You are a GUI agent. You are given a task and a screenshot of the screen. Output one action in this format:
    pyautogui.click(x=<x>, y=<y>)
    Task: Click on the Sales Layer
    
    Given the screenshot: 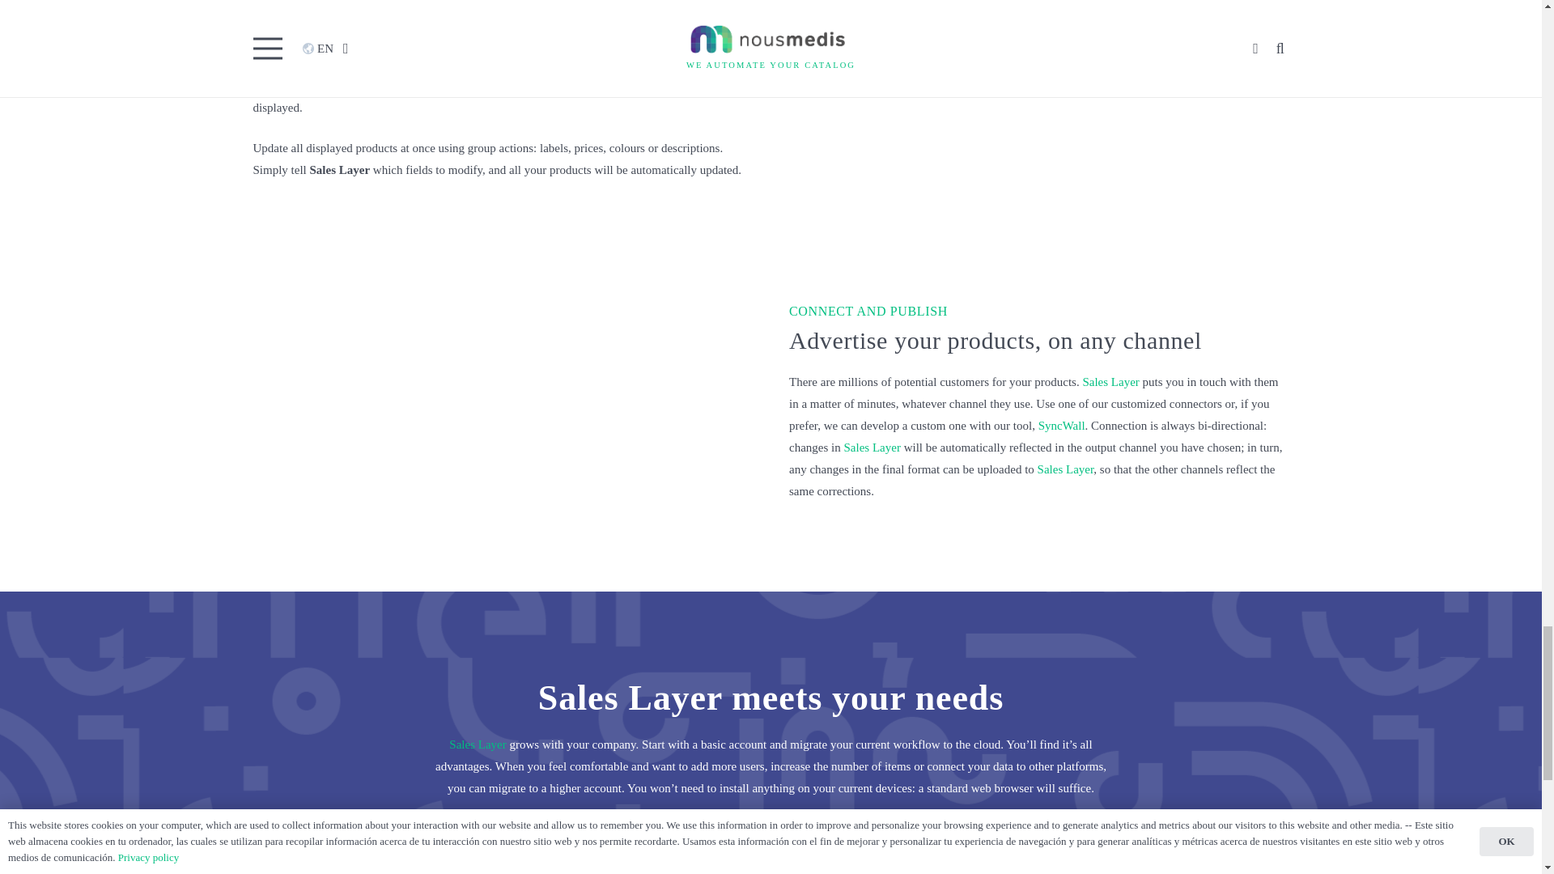 What is the action you would take?
    pyautogui.click(x=1110, y=467)
    